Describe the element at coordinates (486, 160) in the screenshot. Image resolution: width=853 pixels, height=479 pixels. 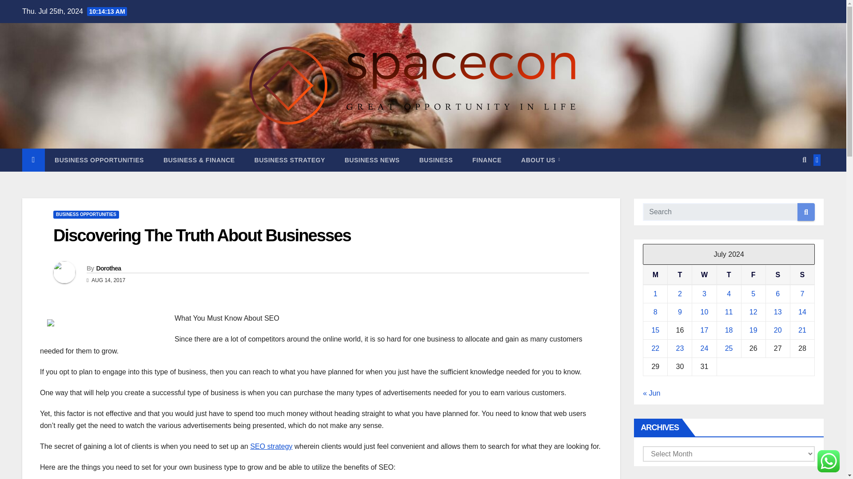
I see `Finance` at that location.